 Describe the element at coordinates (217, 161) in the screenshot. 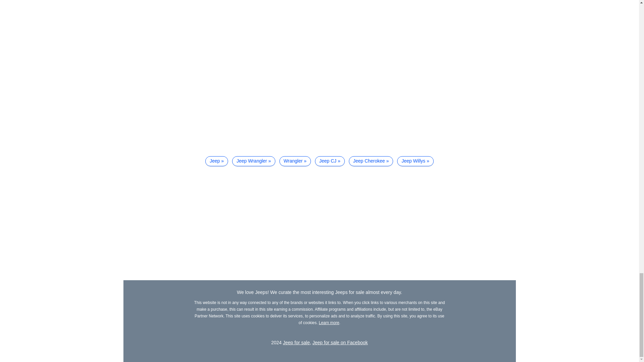

I see `Jeep` at that location.